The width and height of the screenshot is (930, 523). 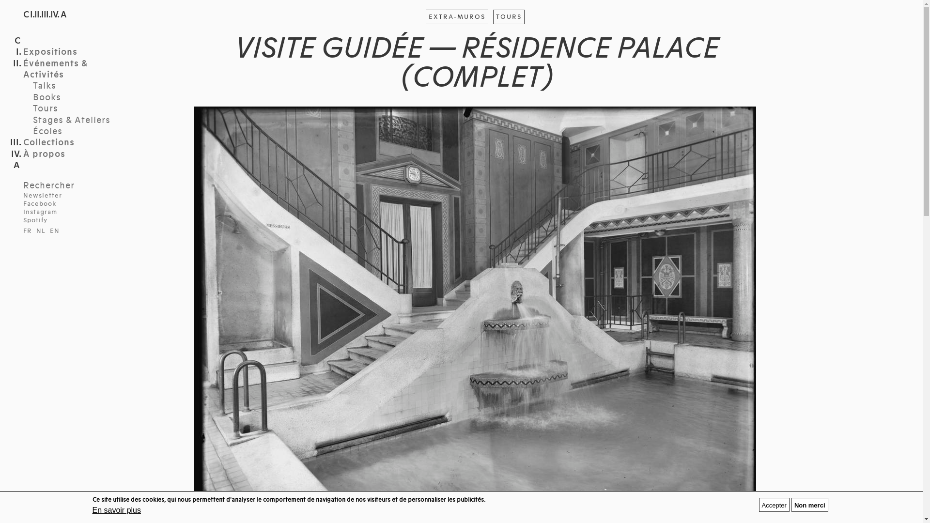 I want to click on NL, so click(x=41, y=231).